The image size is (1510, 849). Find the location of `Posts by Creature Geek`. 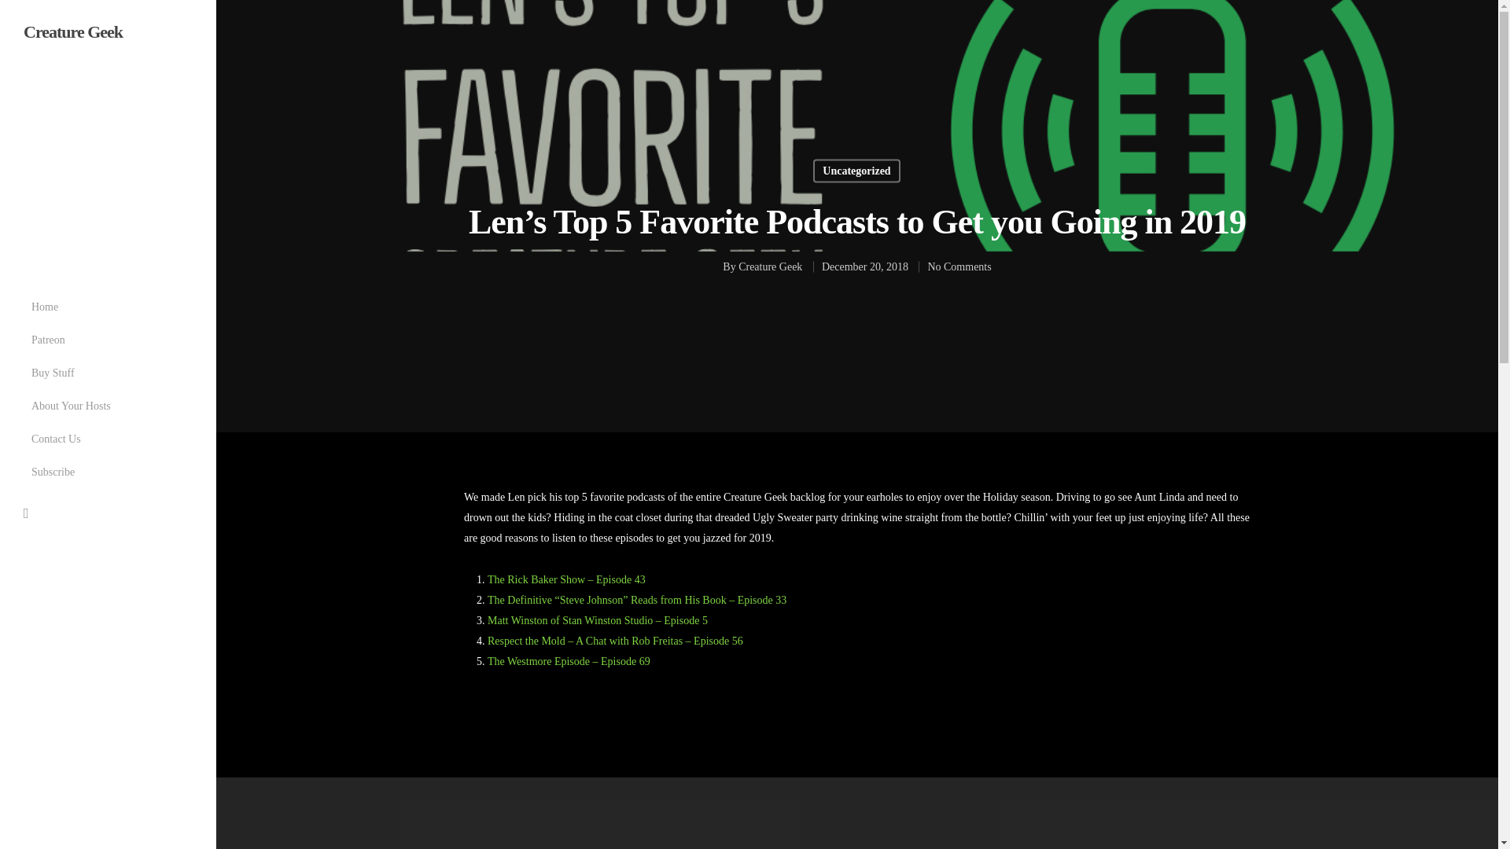

Posts by Creature Geek is located at coordinates (769, 266).